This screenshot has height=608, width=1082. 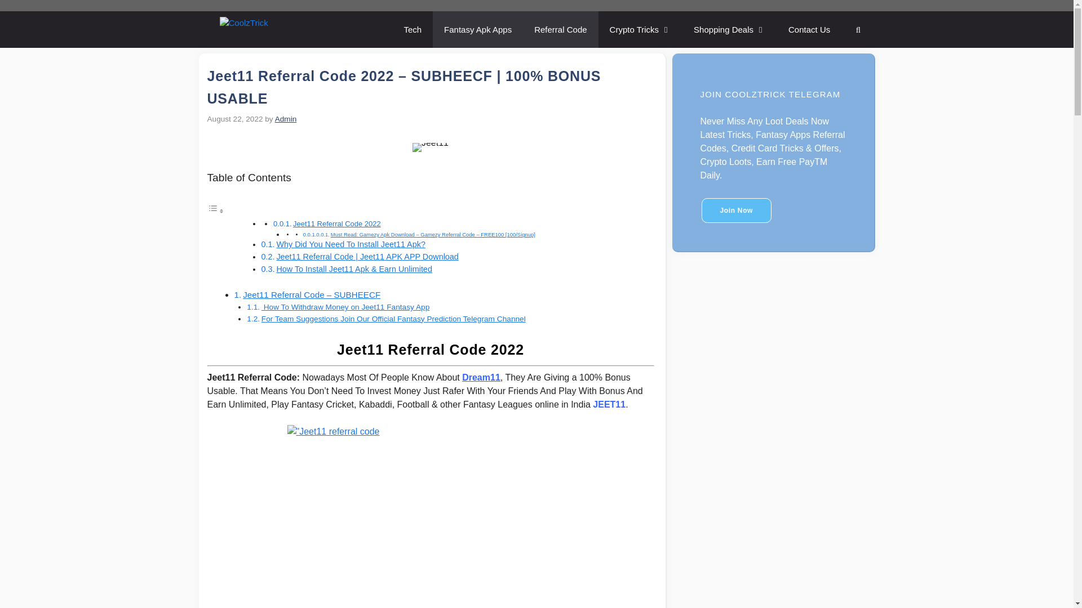 What do you see at coordinates (481, 377) in the screenshot?
I see `Dream11` at bounding box center [481, 377].